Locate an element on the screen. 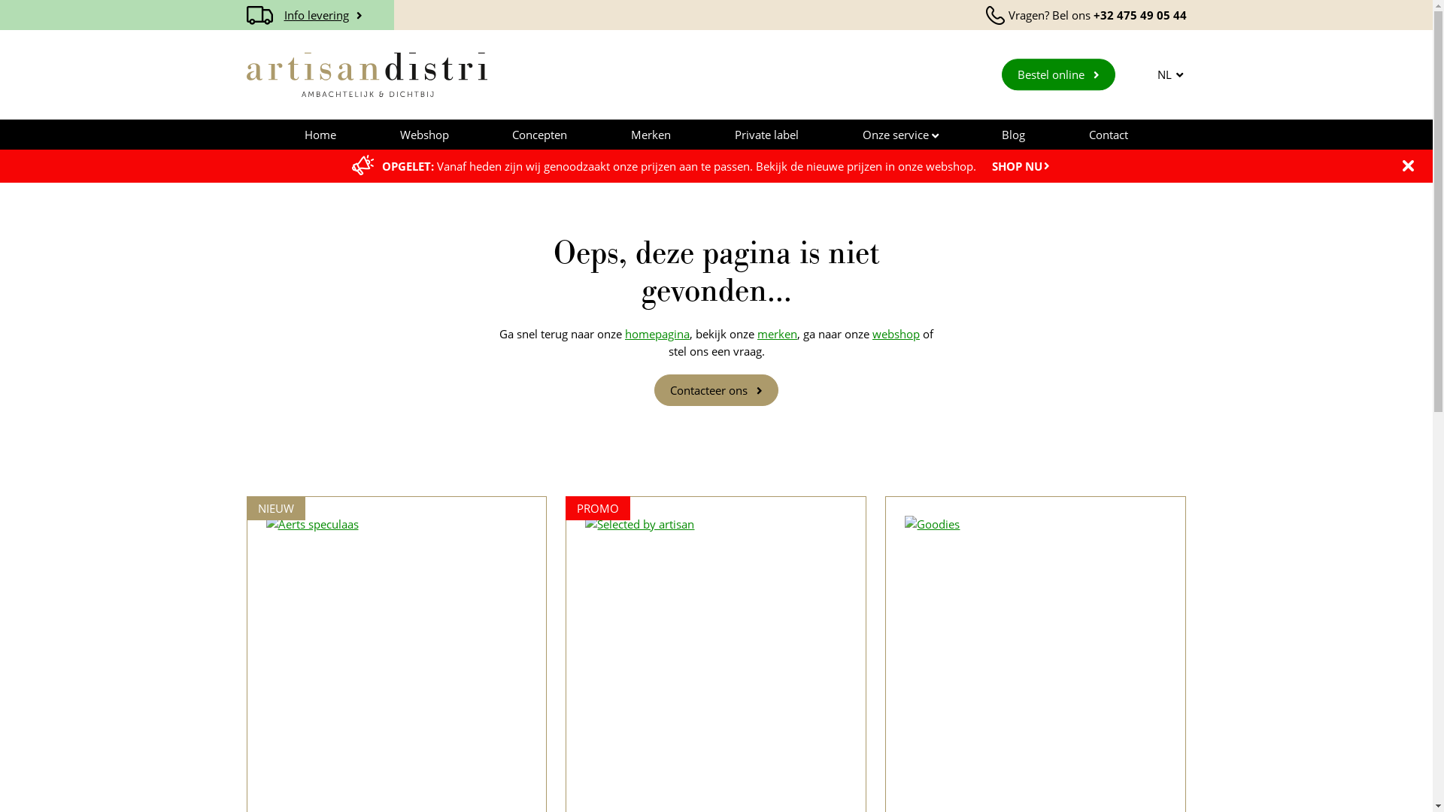 Image resolution: width=1444 pixels, height=812 pixels. Contacteer ons is located at coordinates (716, 390).